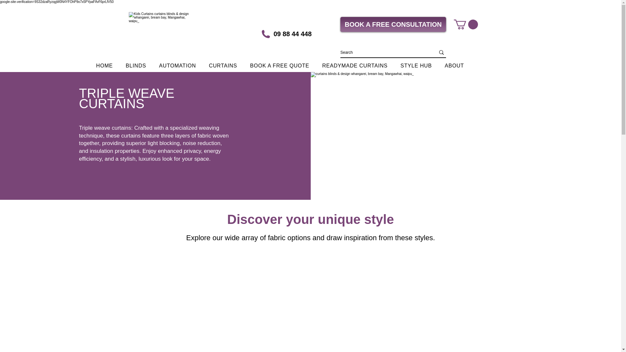  I want to click on BLINDS, so click(136, 66).